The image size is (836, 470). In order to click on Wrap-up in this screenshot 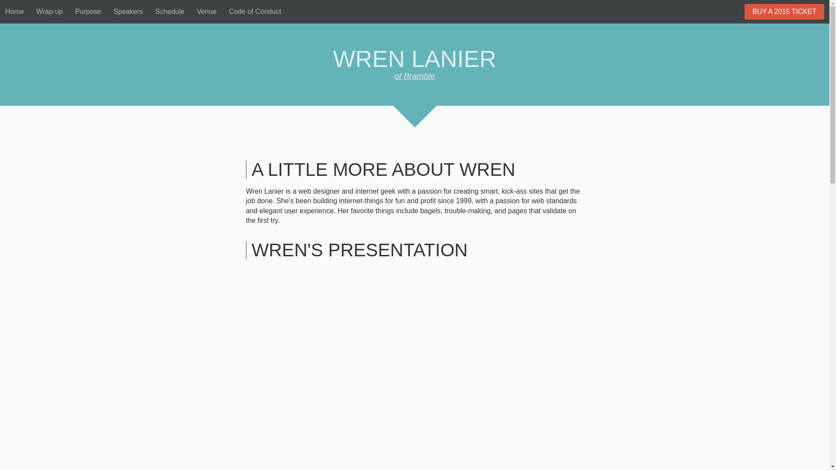, I will do `click(49, 6)`.